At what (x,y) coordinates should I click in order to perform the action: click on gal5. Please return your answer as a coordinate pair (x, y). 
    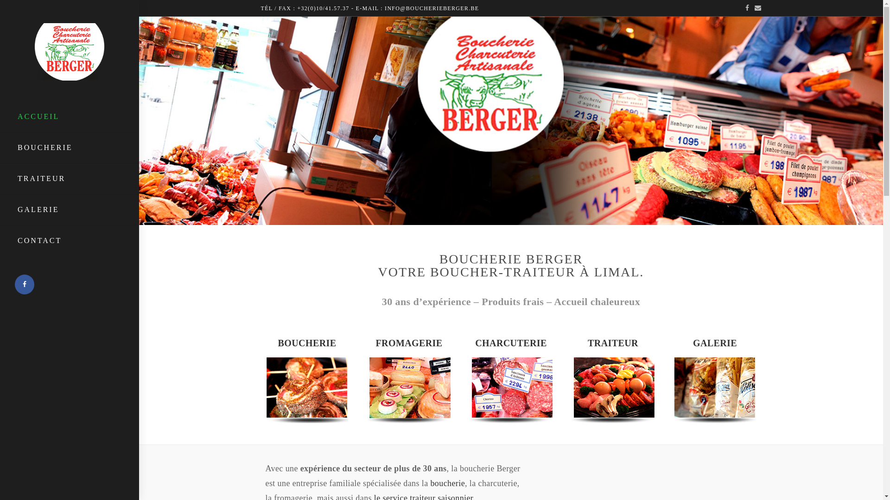
    Looking at the image, I should click on (307, 390).